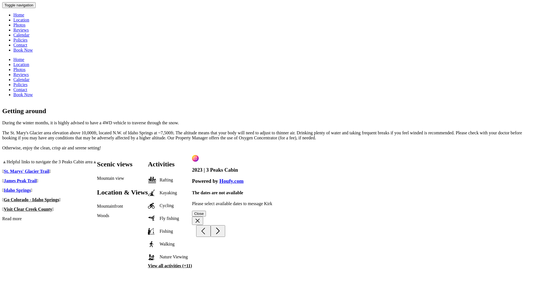 This screenshot has width=535, height=301. What do you see at coordinates (17, 190) in the screenshot?
I see `Idaho Springs` at bounding box center [17, 190].